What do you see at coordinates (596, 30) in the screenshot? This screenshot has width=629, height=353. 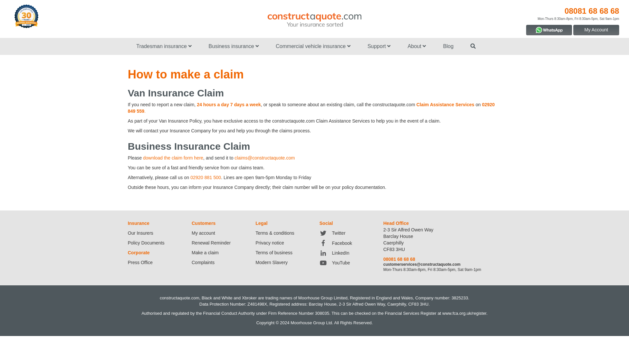 I see `My Account` at bounding box center [596, 30].